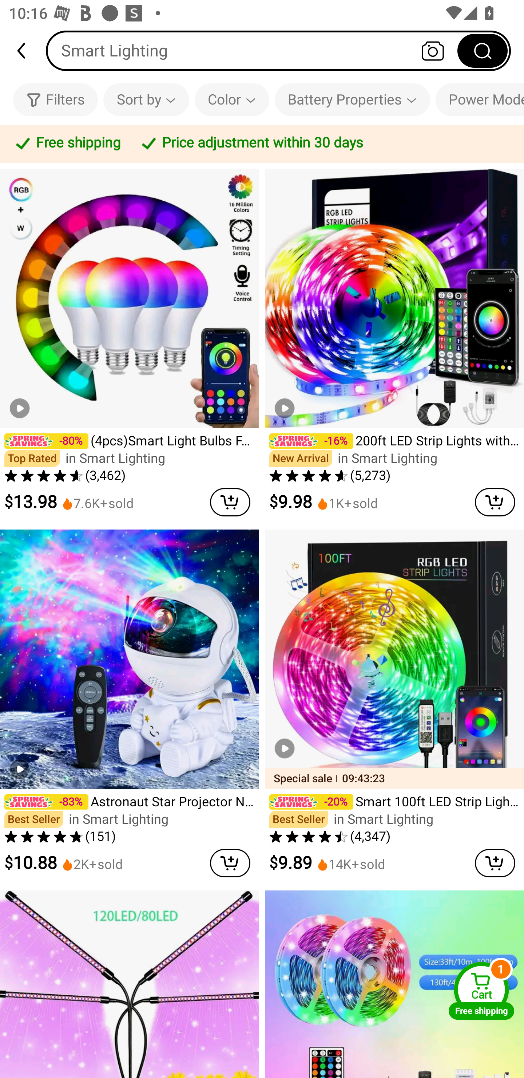 The width and height of the screenshot is (524, 1078). Describe the element at coordinates (325, 144) in the screenshot. I see `Price adjustment within 30 days` at that location.